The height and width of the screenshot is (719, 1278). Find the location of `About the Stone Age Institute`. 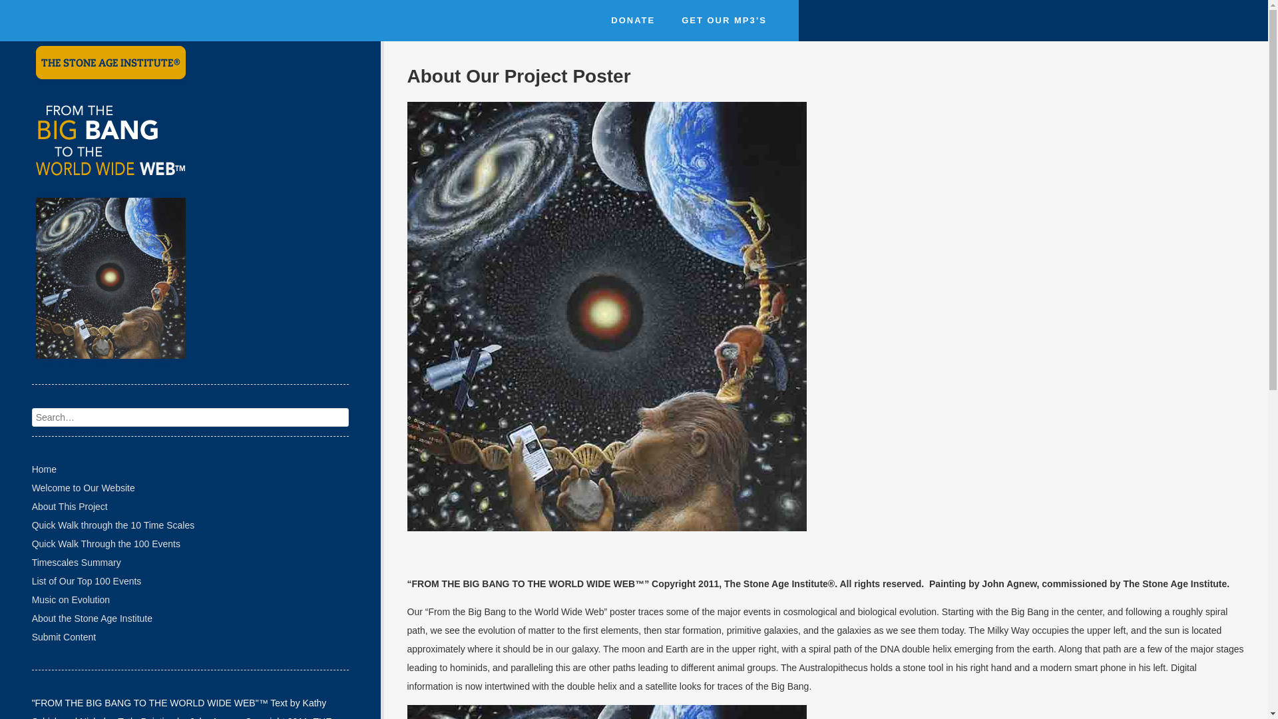

About the Stone Age Institute is located at coordinates (92, 618).